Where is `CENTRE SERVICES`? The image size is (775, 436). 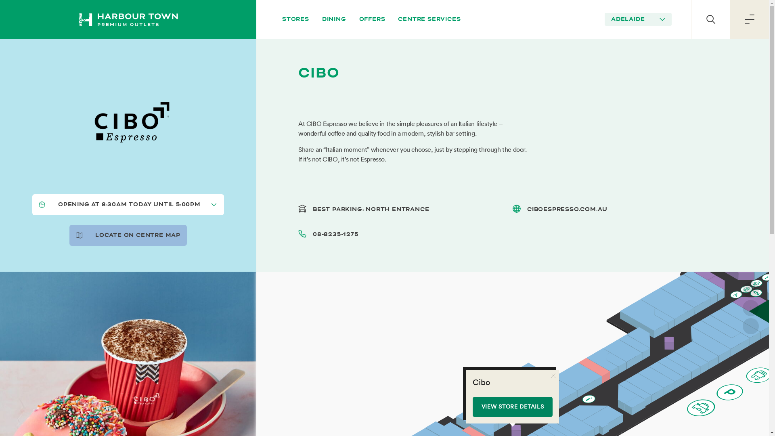 CENTRE SERVICES is located at coordinates (429, 19).